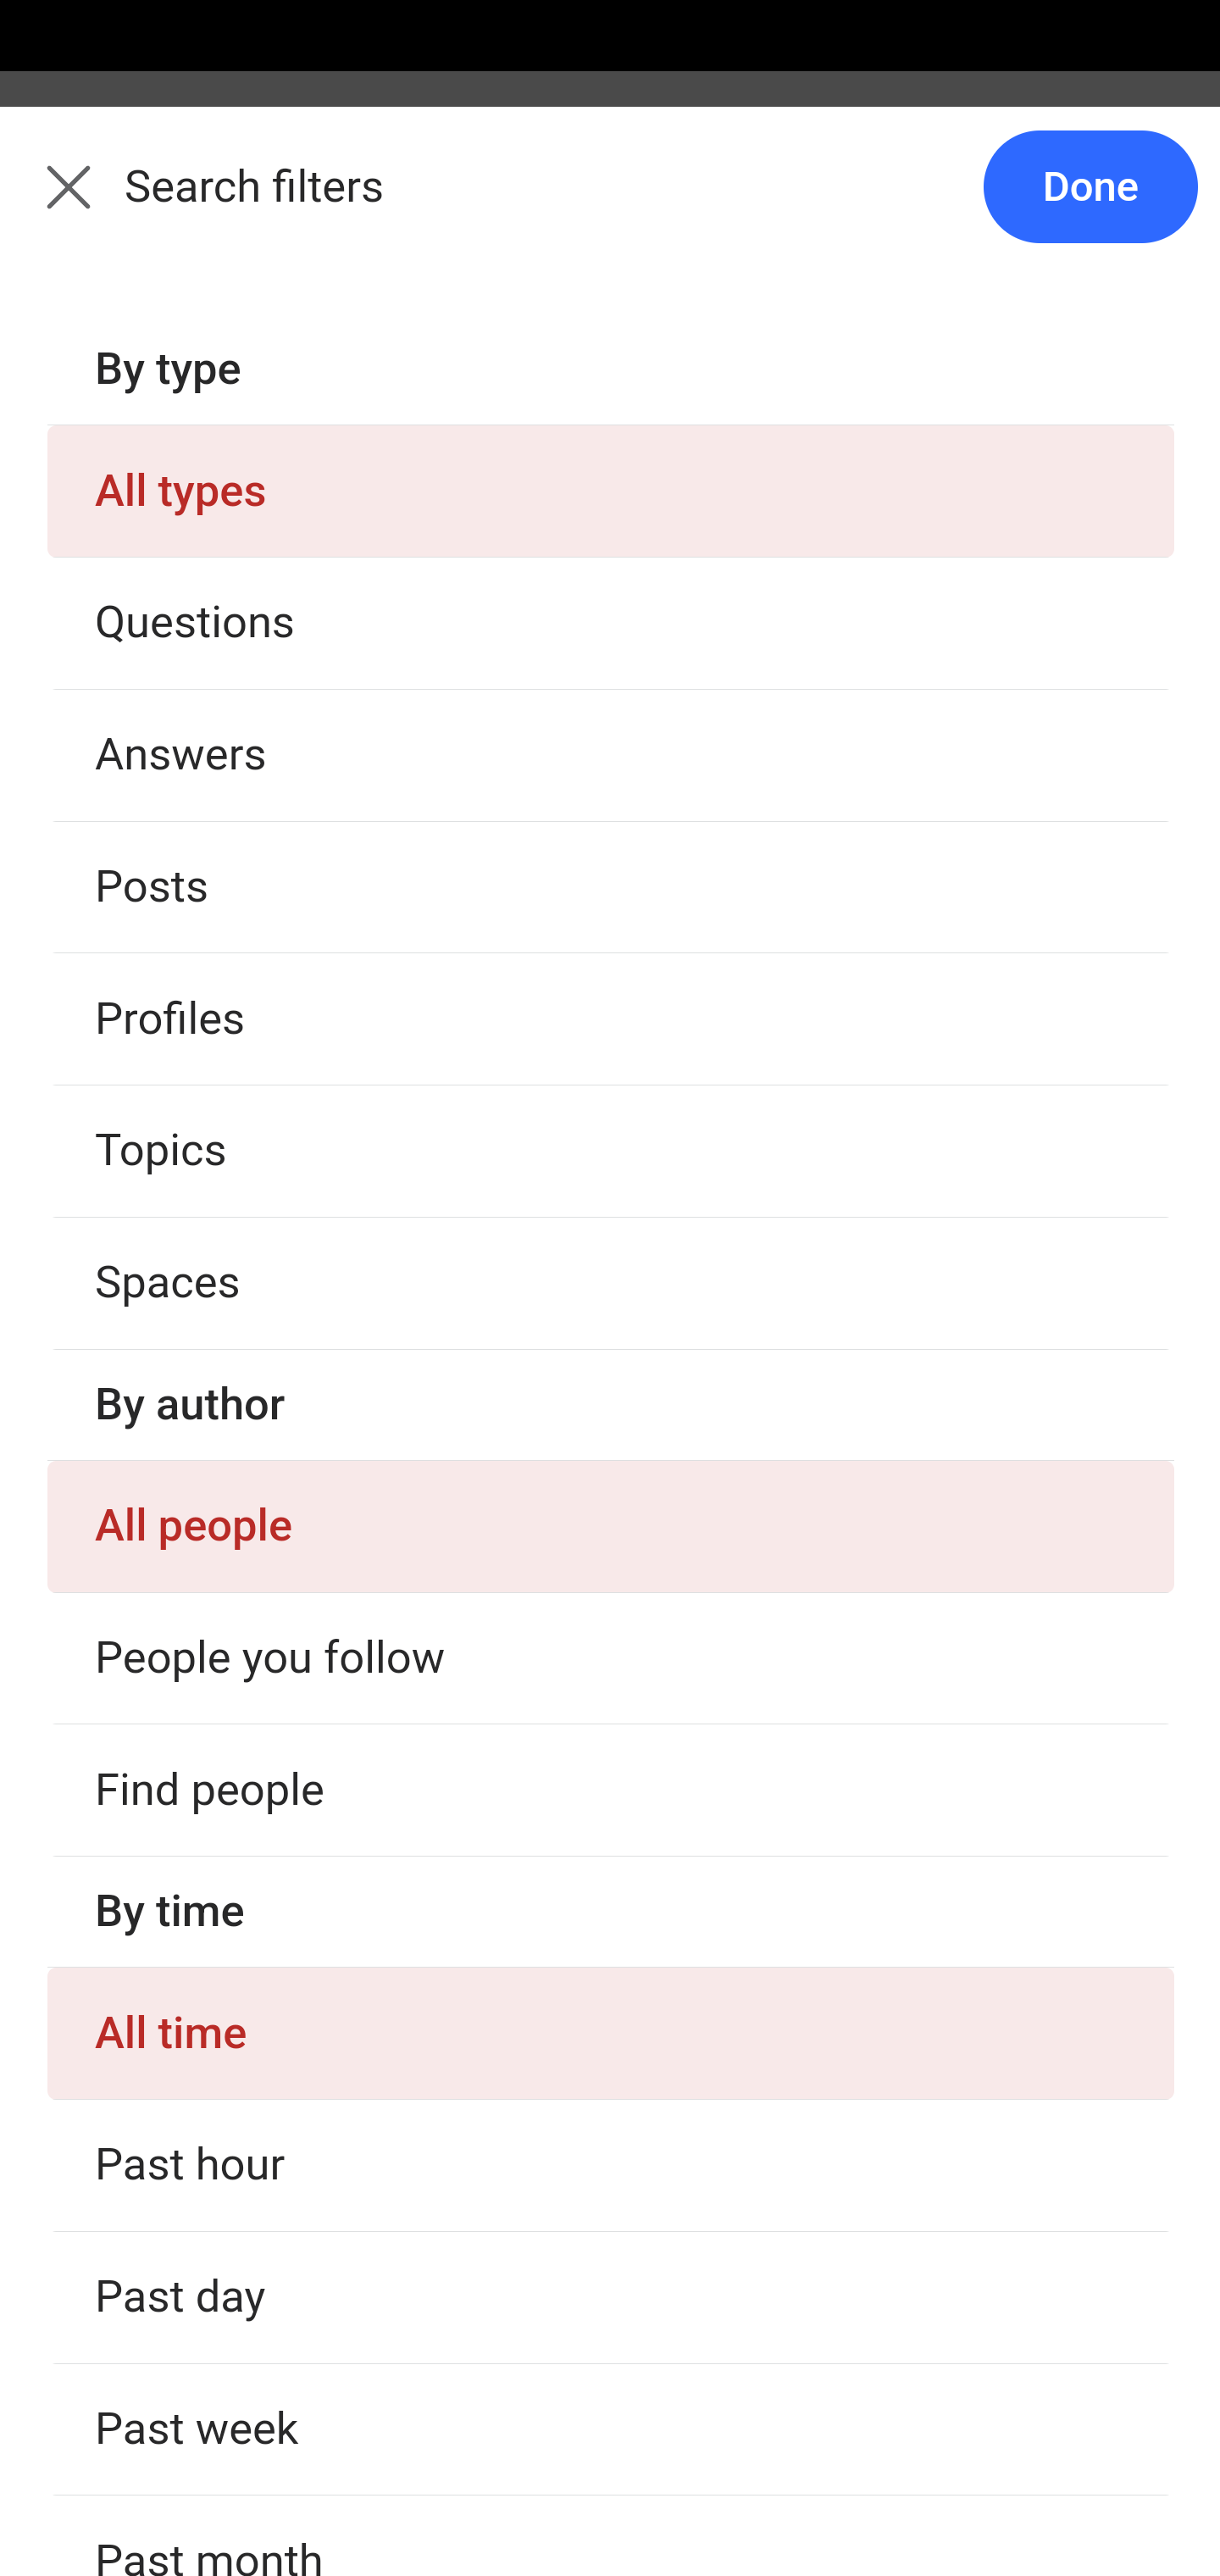  I want to click on Answer, so click(207, 1289).